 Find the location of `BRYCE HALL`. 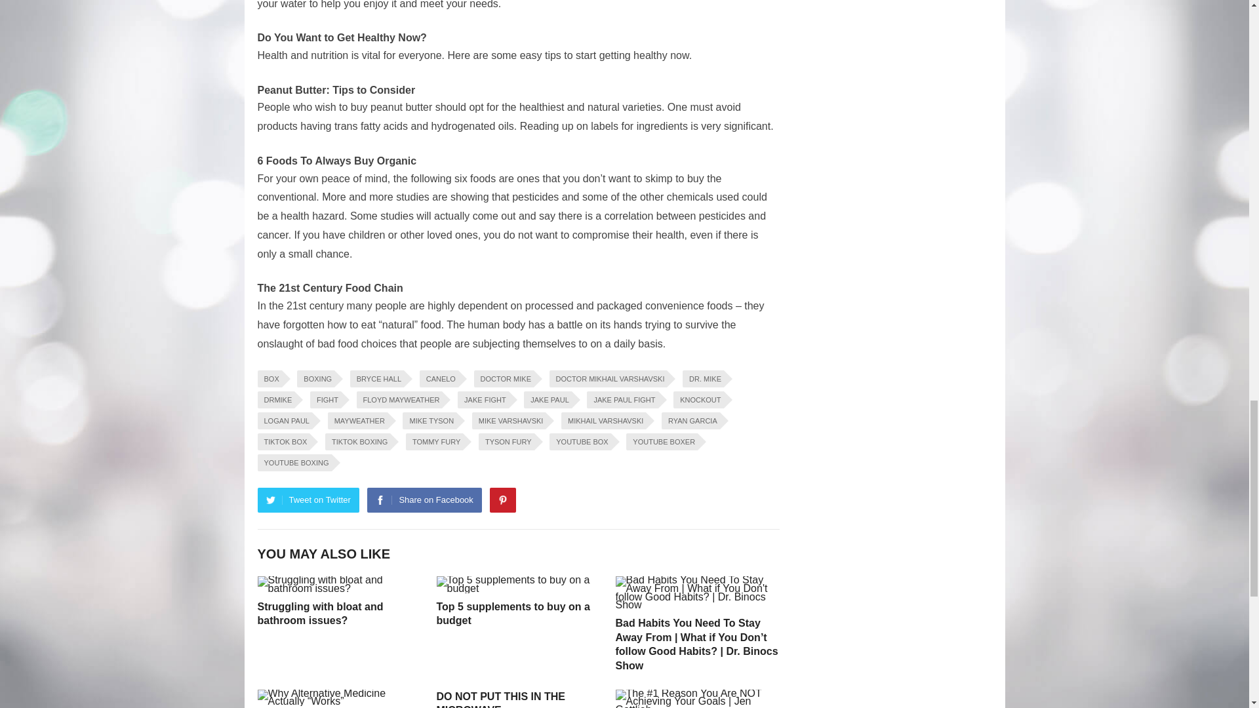

BRYCE HALL is located at coordinates (376, 378).